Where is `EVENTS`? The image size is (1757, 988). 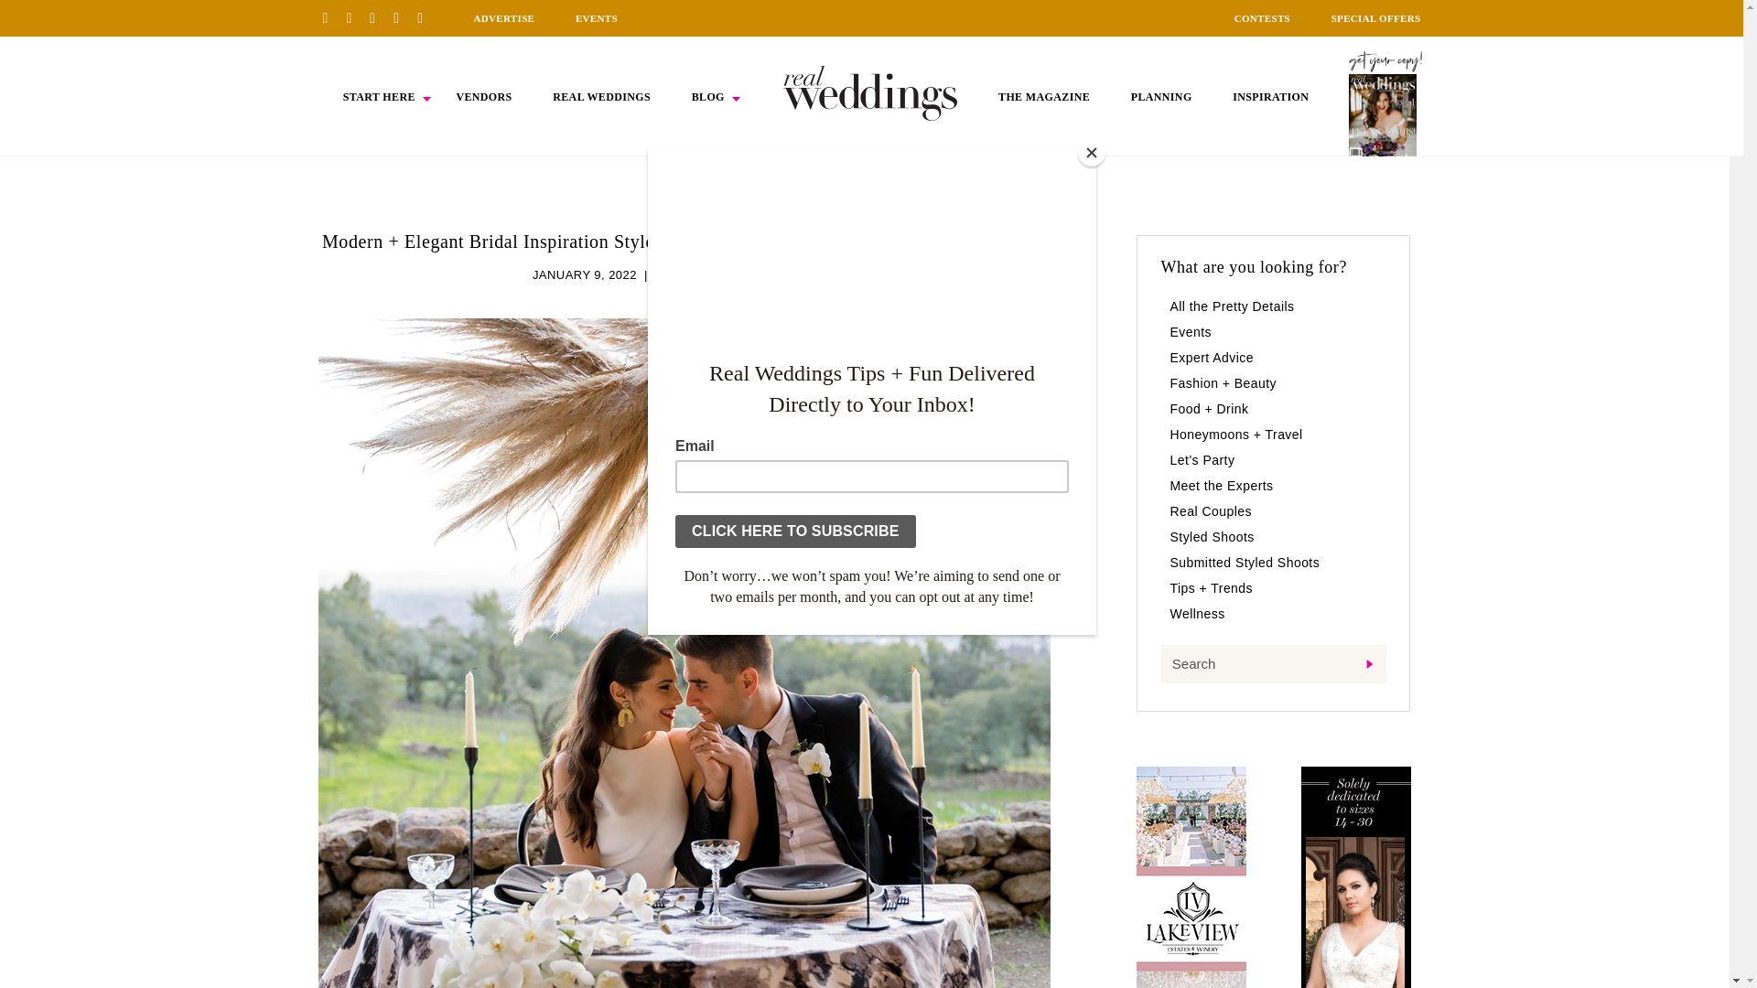 EVENTS is located at coordinates (597, 18).